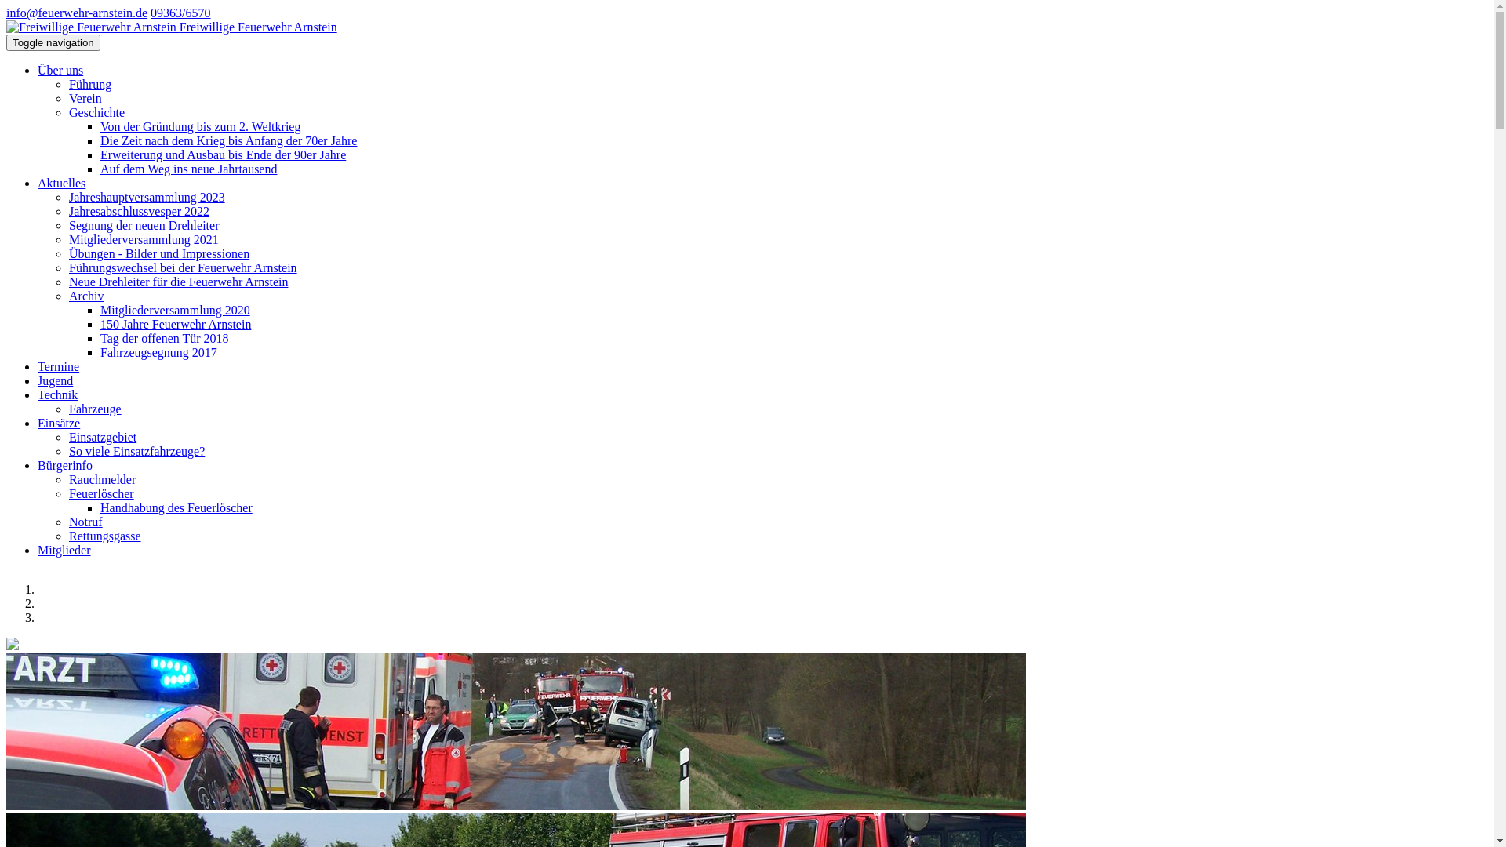 The height and width of the screenshot is (847, 1506). What do you see at coordinates (180, 13) in the screenshot?
I see `09363/6570` at bounding box center [180, 13].